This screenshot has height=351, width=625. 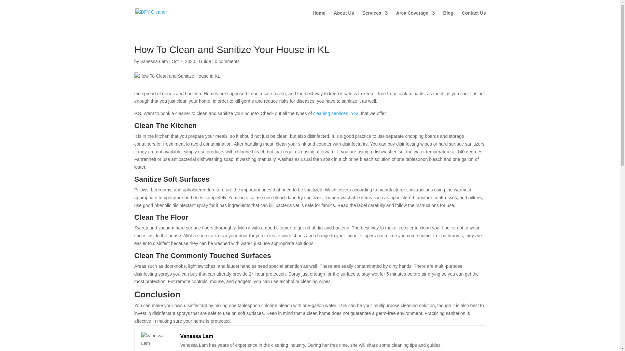 What do you see at coordinates (205, 61) in the screenshot?
I see `Guide` at bounding box center [205, 61].